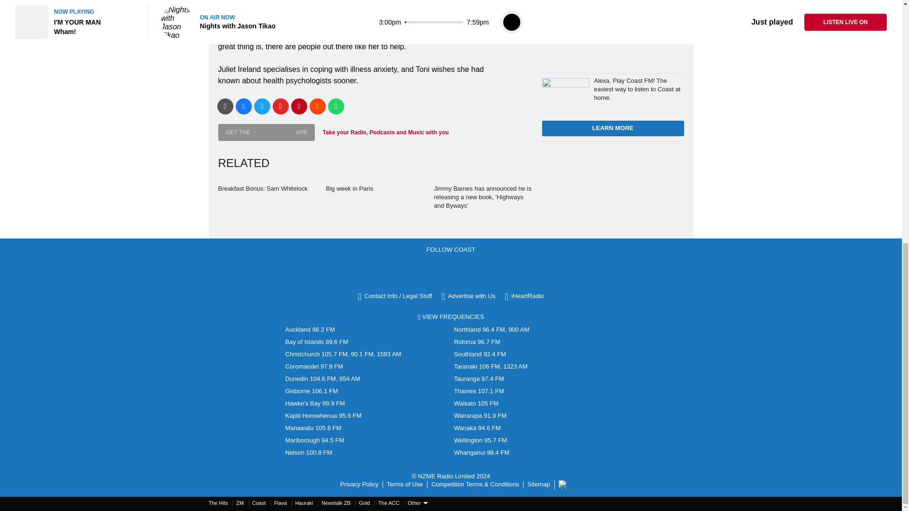 Image resolution: width=909 pixels, height=511 pixels. Describe the element at coordinates (224, 106) in the screenshot. I see `Share with email` at that location.